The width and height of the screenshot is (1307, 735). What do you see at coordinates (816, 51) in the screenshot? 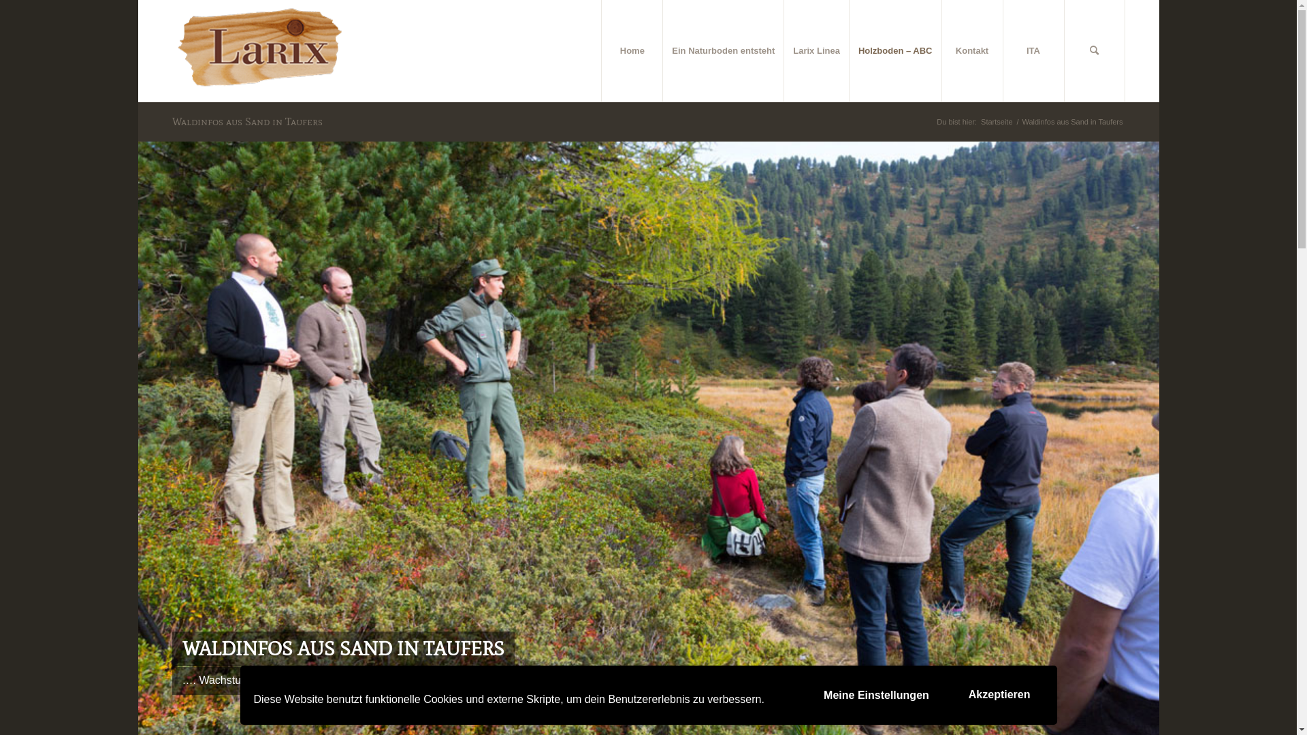
I see `Larix Linea` at bounding box center [816, 51].